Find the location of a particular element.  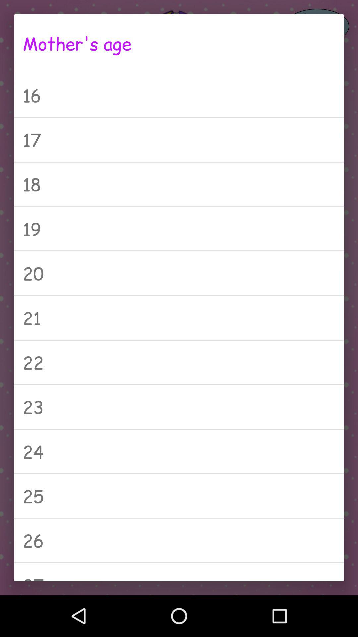

press the item above the 27 is located at coordinates (179, 540).